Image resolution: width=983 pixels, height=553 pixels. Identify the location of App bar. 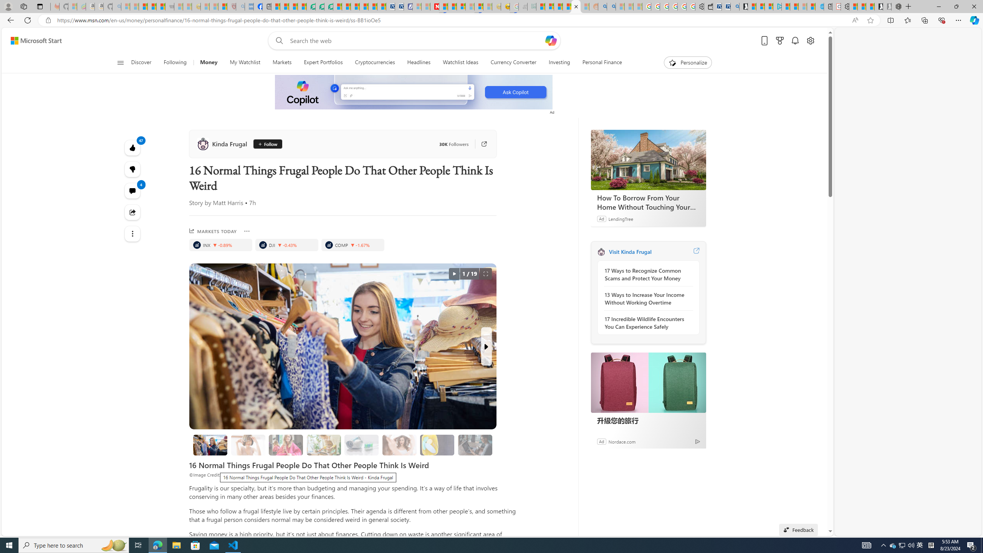
(491, 20).